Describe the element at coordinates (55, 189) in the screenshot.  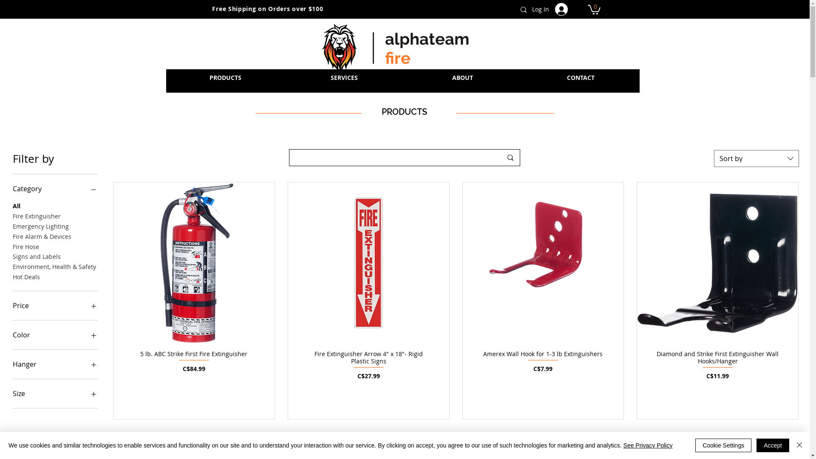
I see `Category` at that location.